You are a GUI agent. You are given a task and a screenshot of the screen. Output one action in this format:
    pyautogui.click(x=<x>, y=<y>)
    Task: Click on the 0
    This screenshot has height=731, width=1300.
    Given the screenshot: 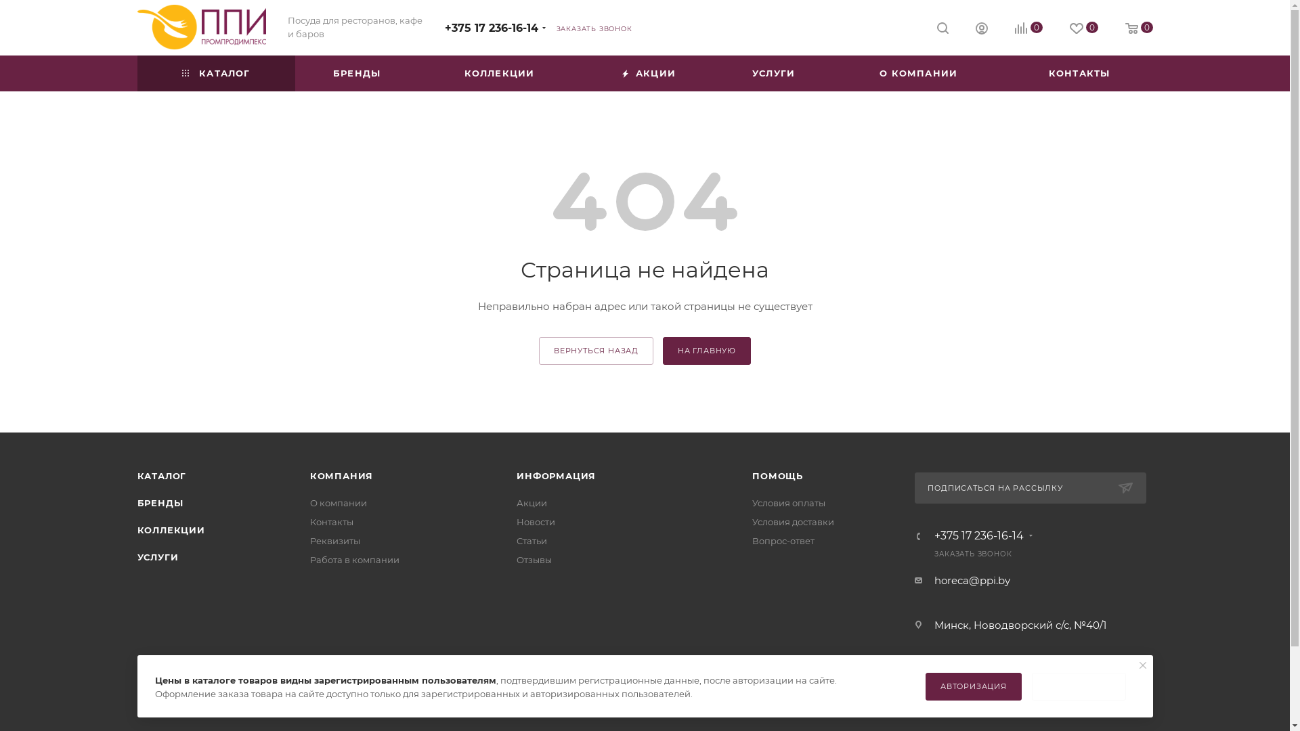 What is the action you would take?
    pyautogui.click(x=1028, y=28)
    